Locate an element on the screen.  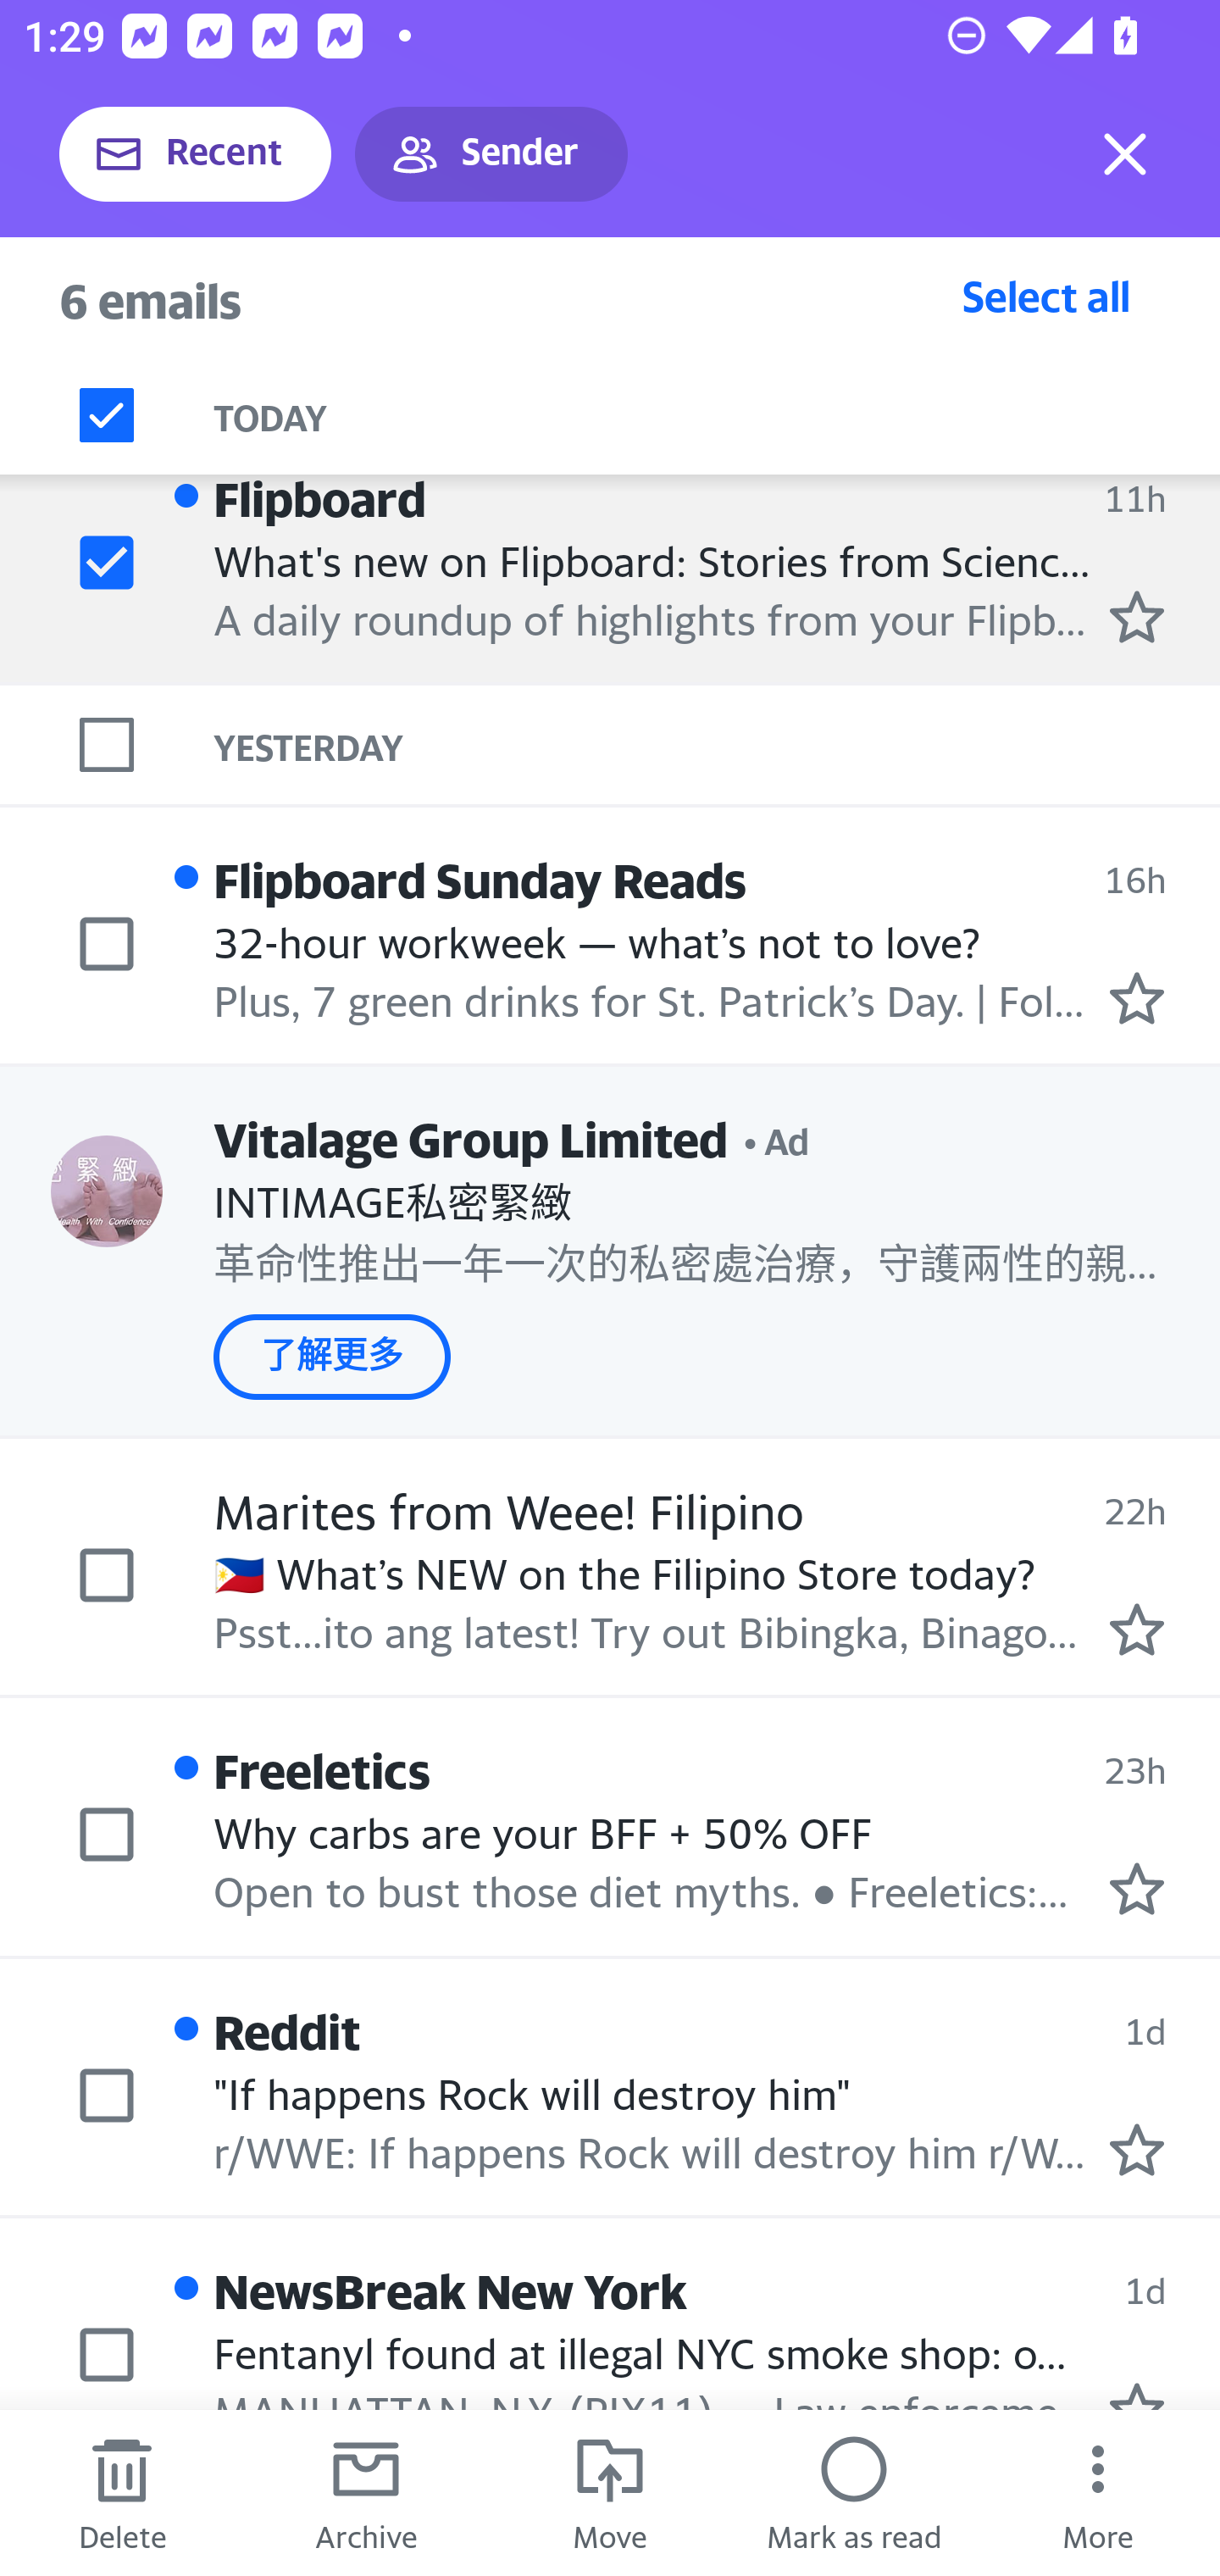
Mark as starred. is located at coordinates (1137, 998).